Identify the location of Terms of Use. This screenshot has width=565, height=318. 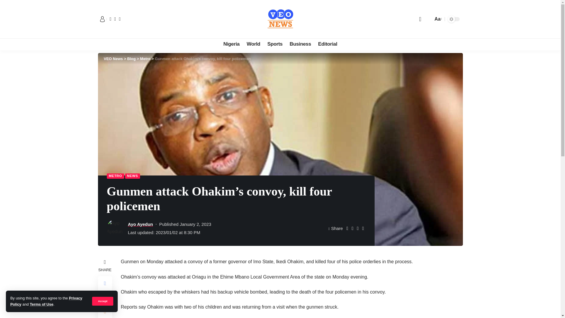
(41, 304).